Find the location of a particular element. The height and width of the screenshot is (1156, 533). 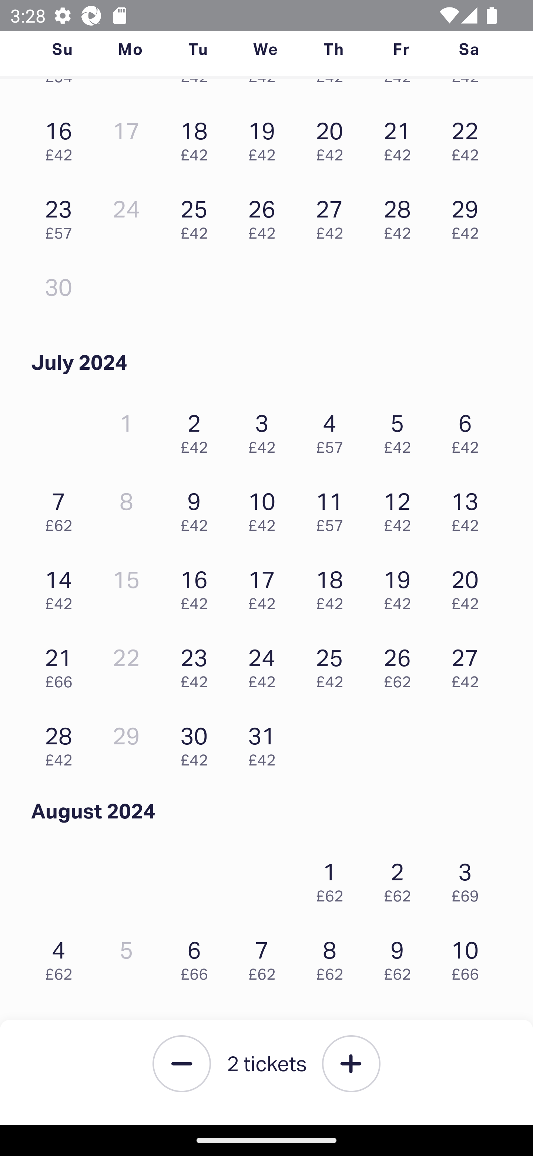

16 £42 is located at coordinates (62, 138).